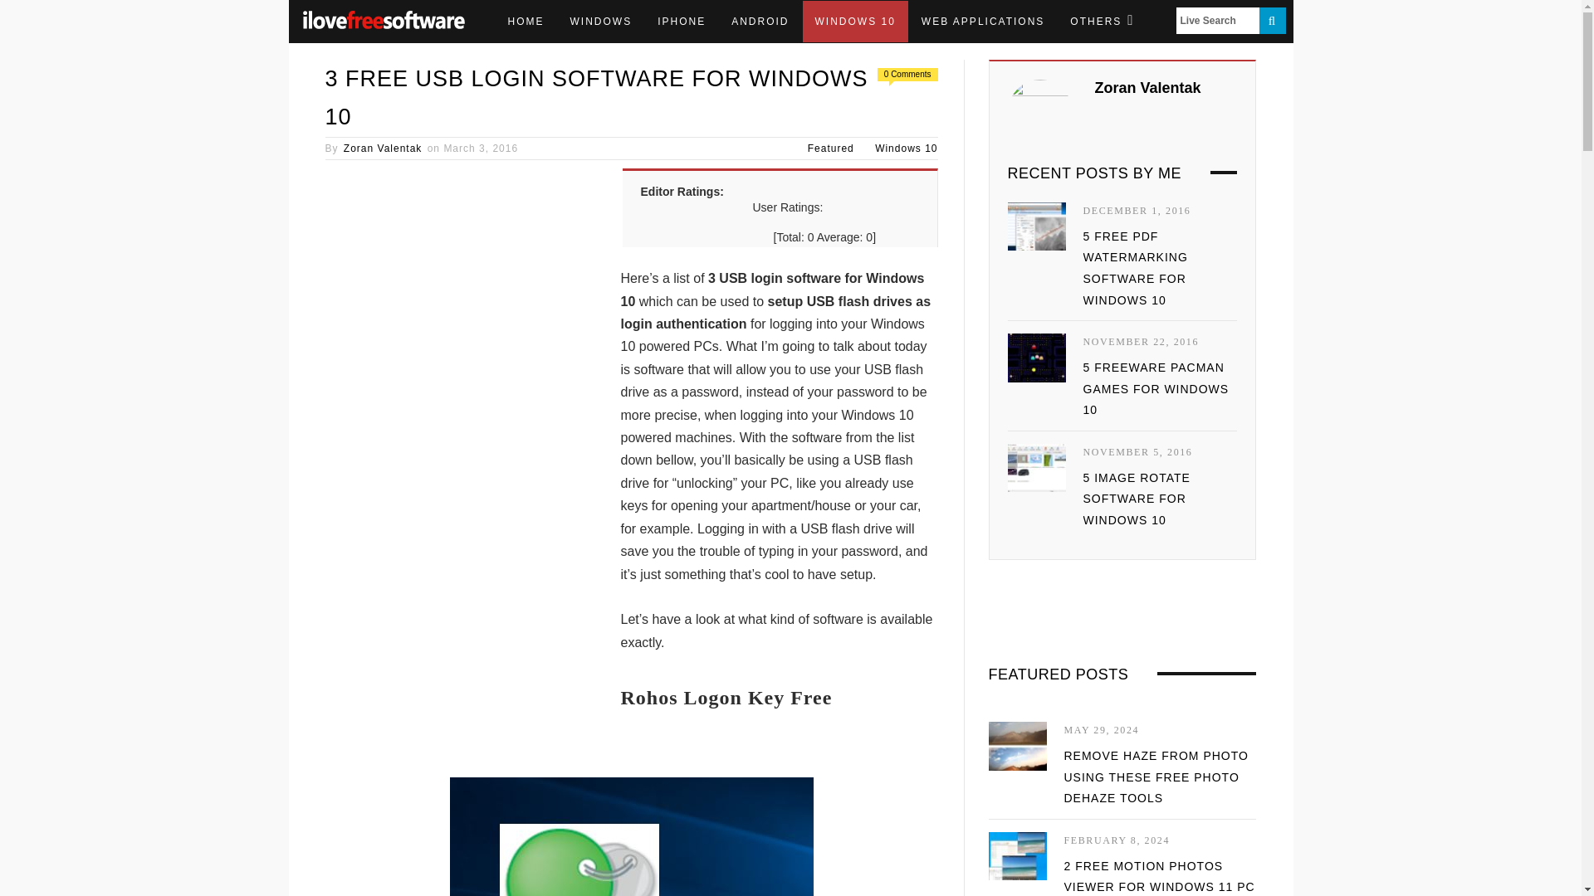  Describe the element at coordinates (682, 22) in the screenshot. I see `IPHONE` at that location.